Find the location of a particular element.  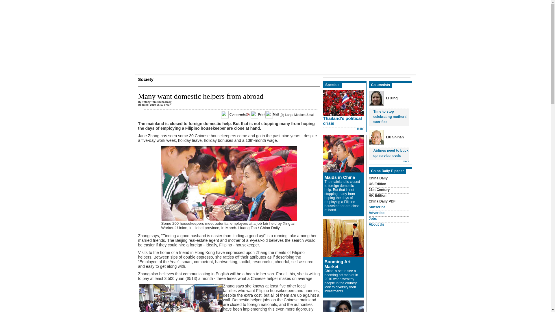

Maids in China is located at coordinates (339, 177).